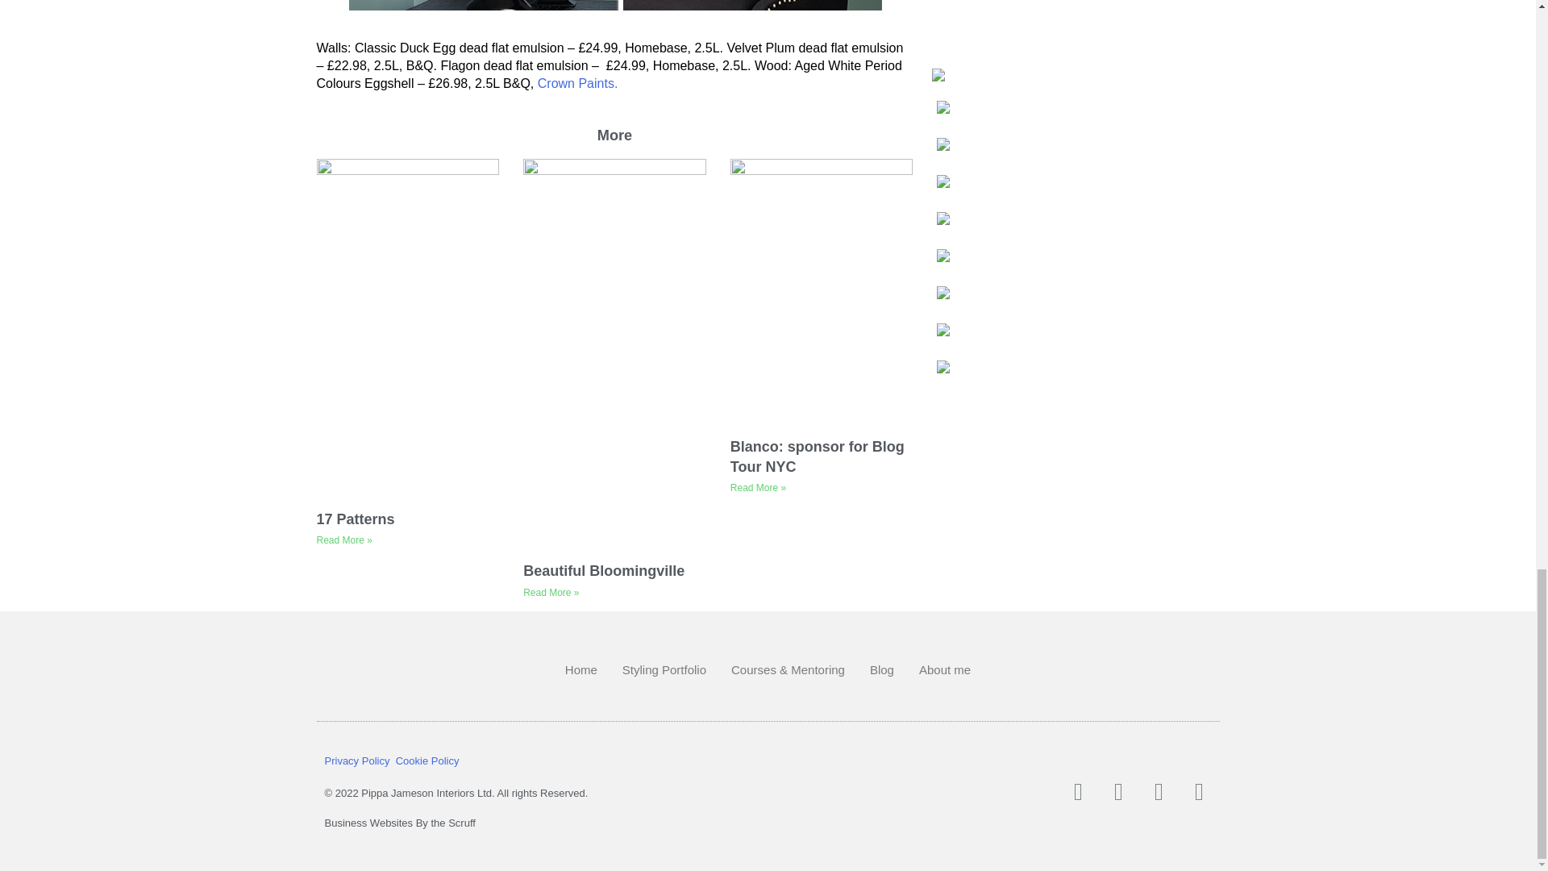  I want to click on Crown Paints., so click(577, 84).